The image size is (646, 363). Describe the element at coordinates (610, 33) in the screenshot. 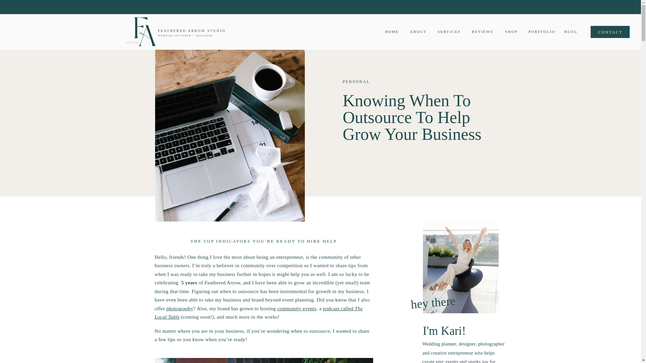

I see `CONTACT` at that location.